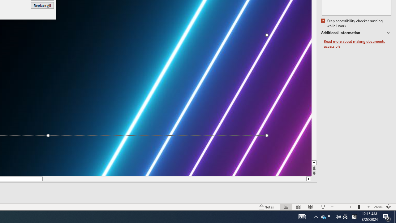 The image size is (396, 223). I want to click on Zoom 268%, so click(378, 207).